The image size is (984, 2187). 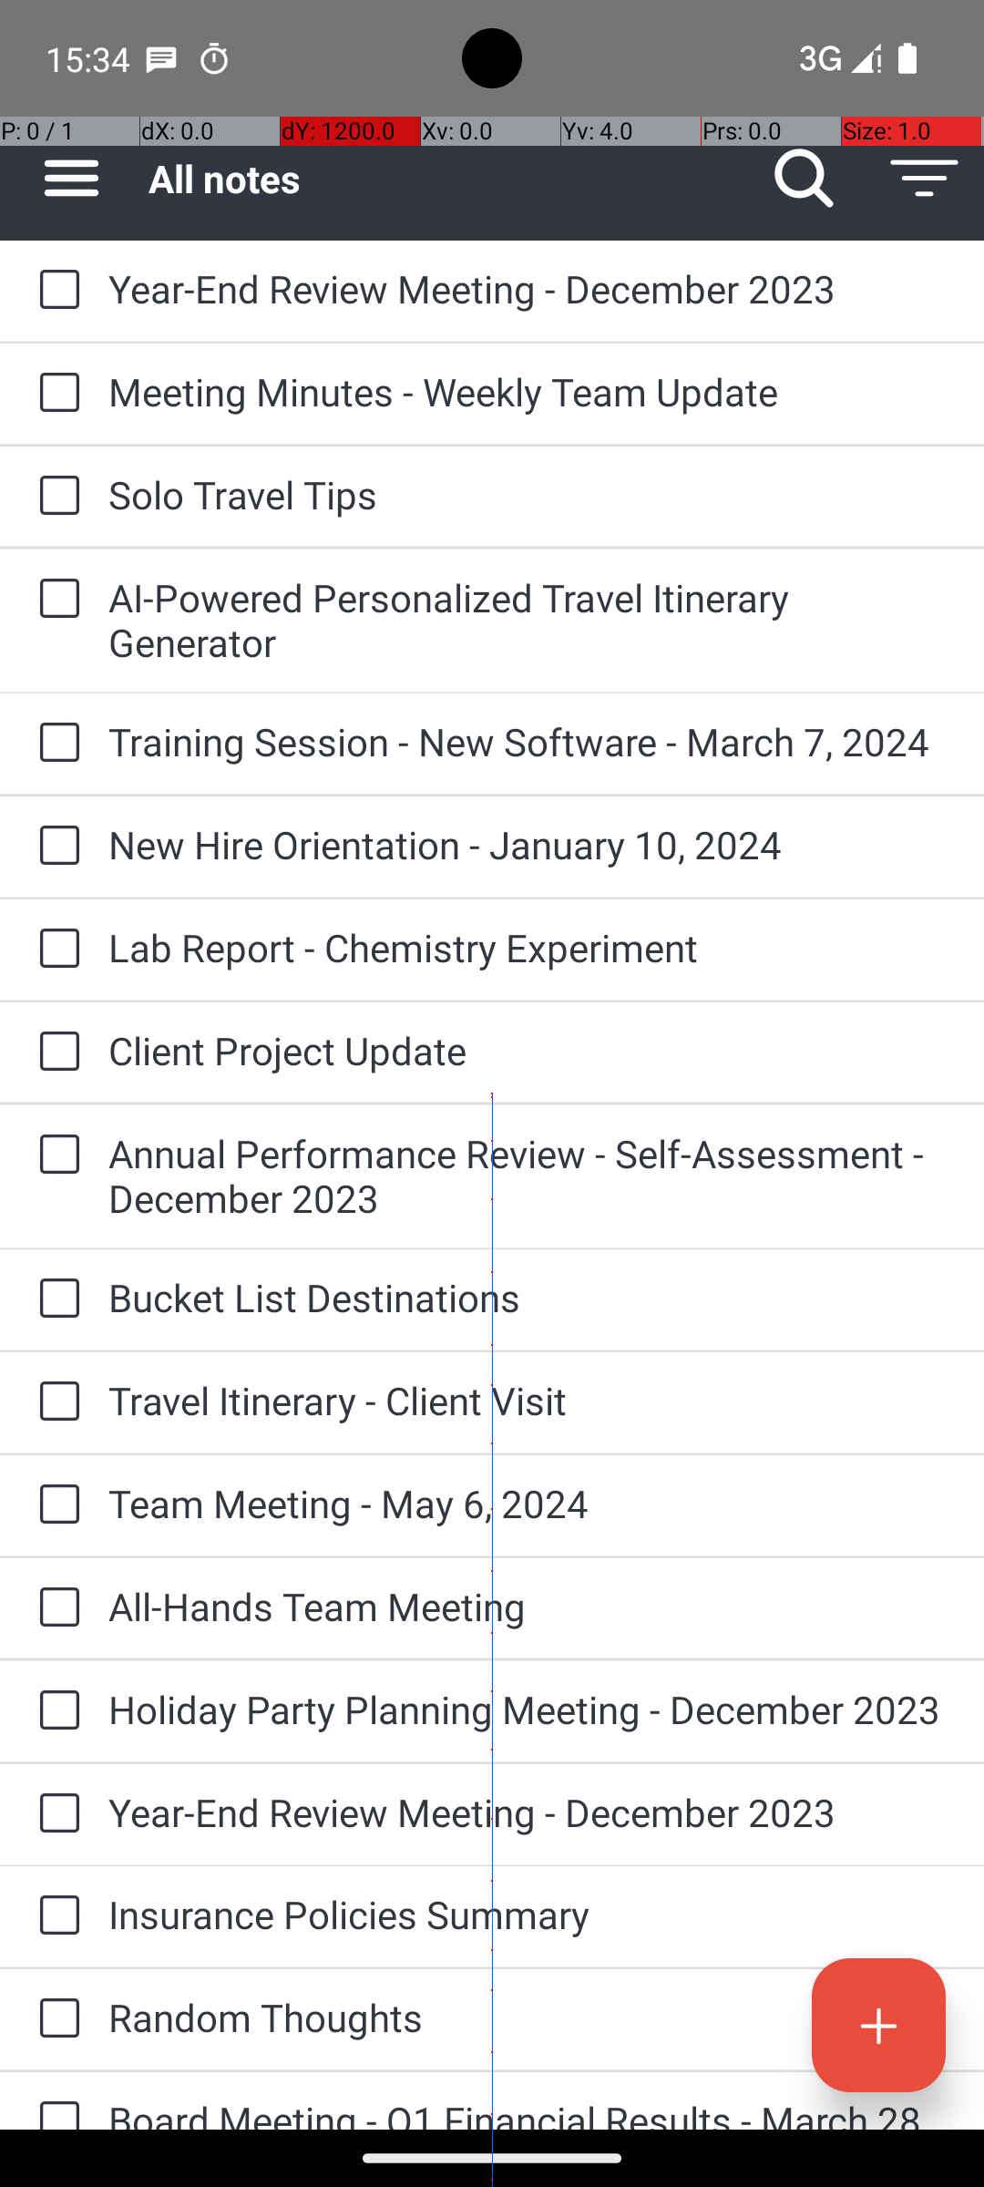 What do you see at coordinates (528, 1400) in the screenshot?
I see `Travel Itinerary - Client Visit` at bounding box center [528, 1400].